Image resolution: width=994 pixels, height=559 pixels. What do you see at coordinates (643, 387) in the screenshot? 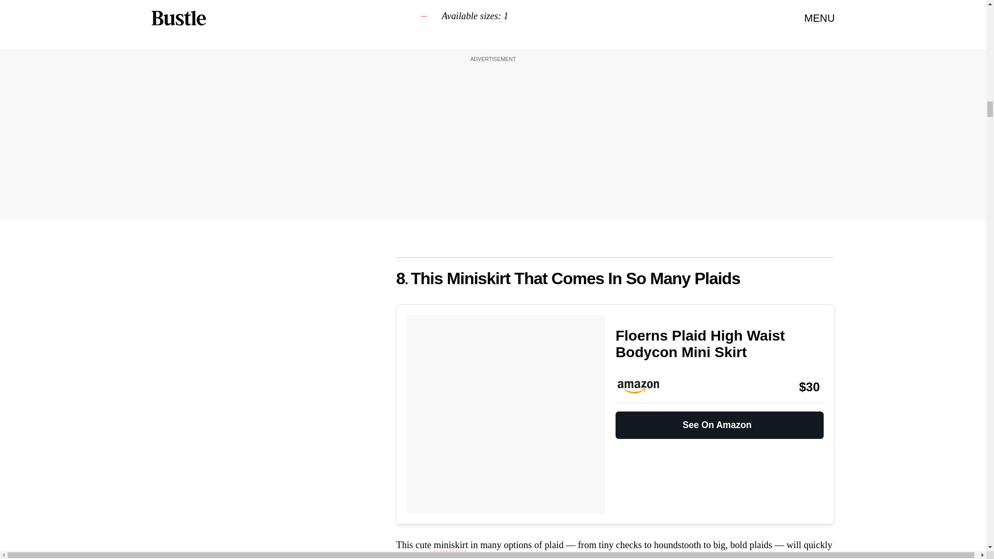
I see `Amazon` at bounding box center [643, 387].